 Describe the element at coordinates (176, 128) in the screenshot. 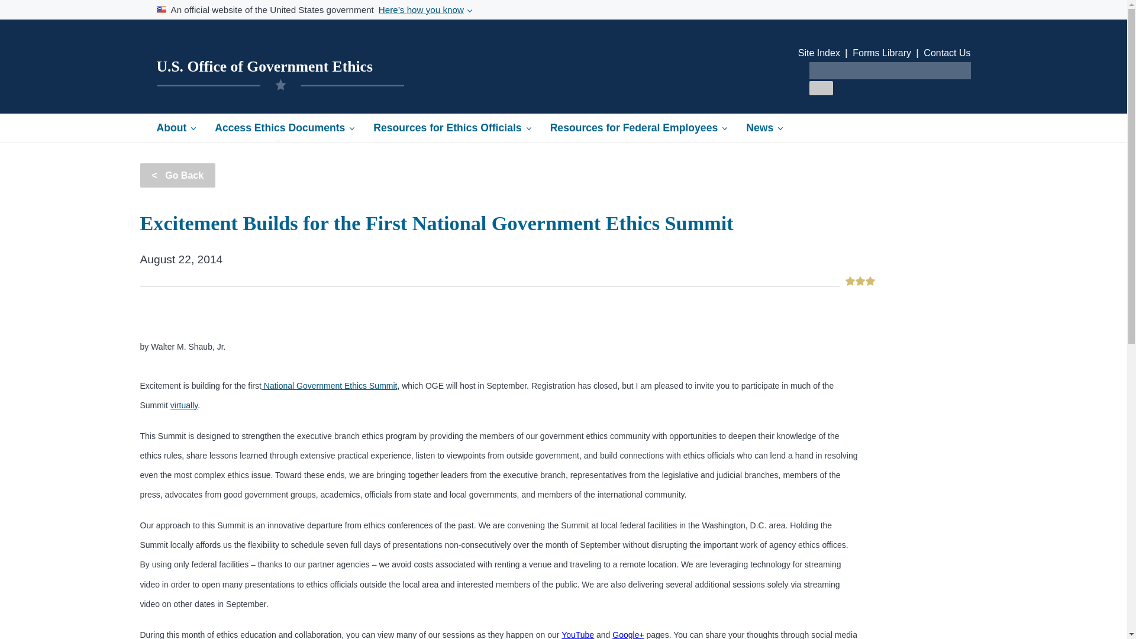

I see `About` at that location.